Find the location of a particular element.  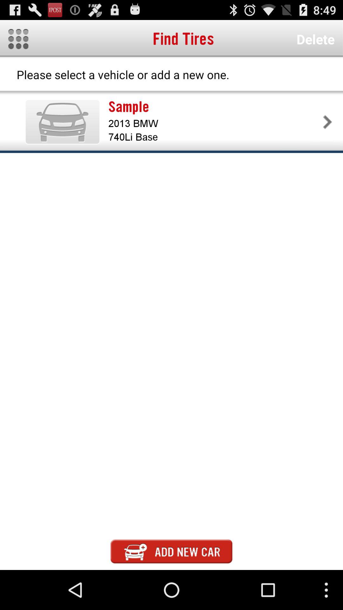

turn off the app to the left of sample app is located at coordinates (62, 122).